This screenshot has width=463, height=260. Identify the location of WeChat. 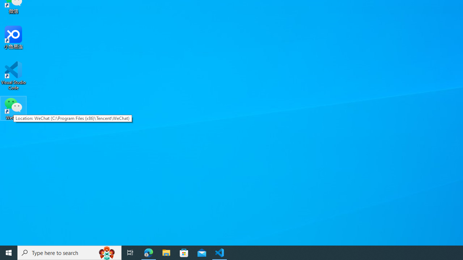
(13, 108).